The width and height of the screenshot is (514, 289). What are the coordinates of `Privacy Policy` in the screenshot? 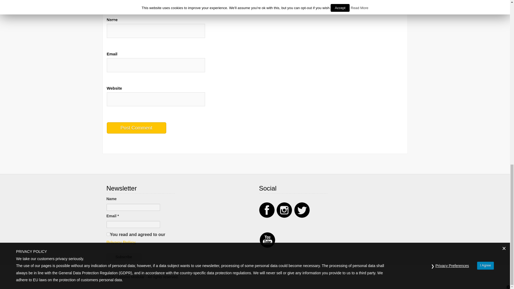 It's located at (120, 242).